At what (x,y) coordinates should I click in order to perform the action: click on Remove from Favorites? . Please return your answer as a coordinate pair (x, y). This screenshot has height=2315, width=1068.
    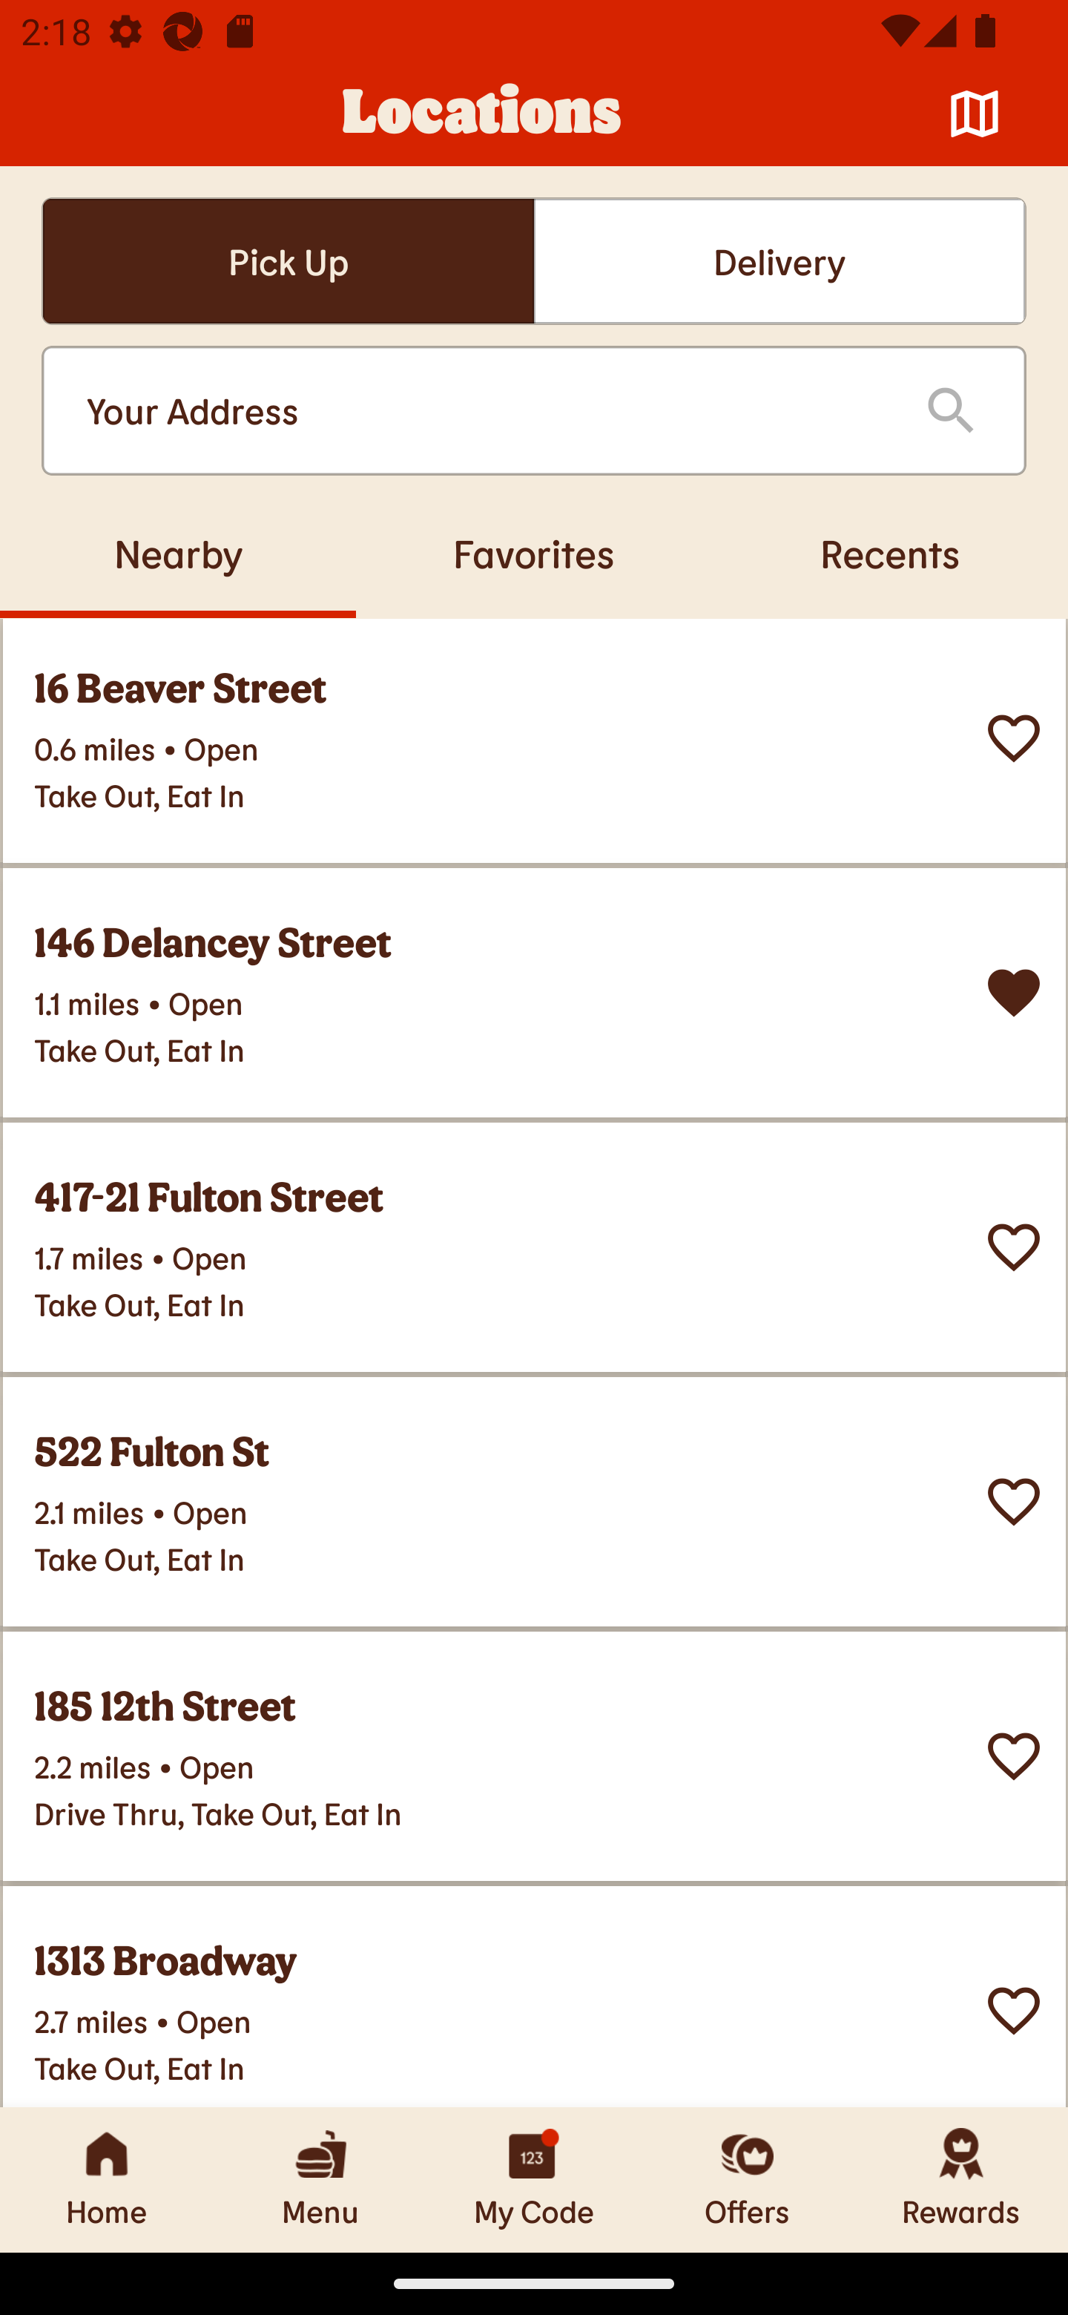
    Looking at the image, I should click on (1014, 991).